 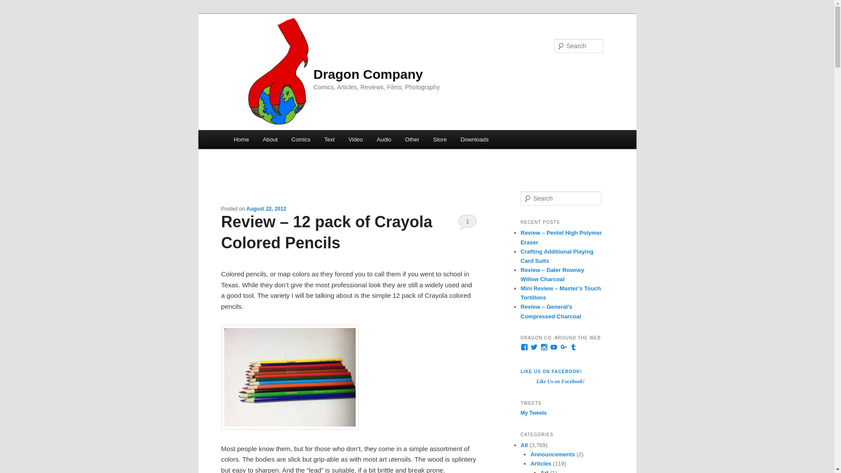 What do you see at coordinates (368, 74) in the screenshot?
I see `Dragon Company` at bounding box center [368, 74].